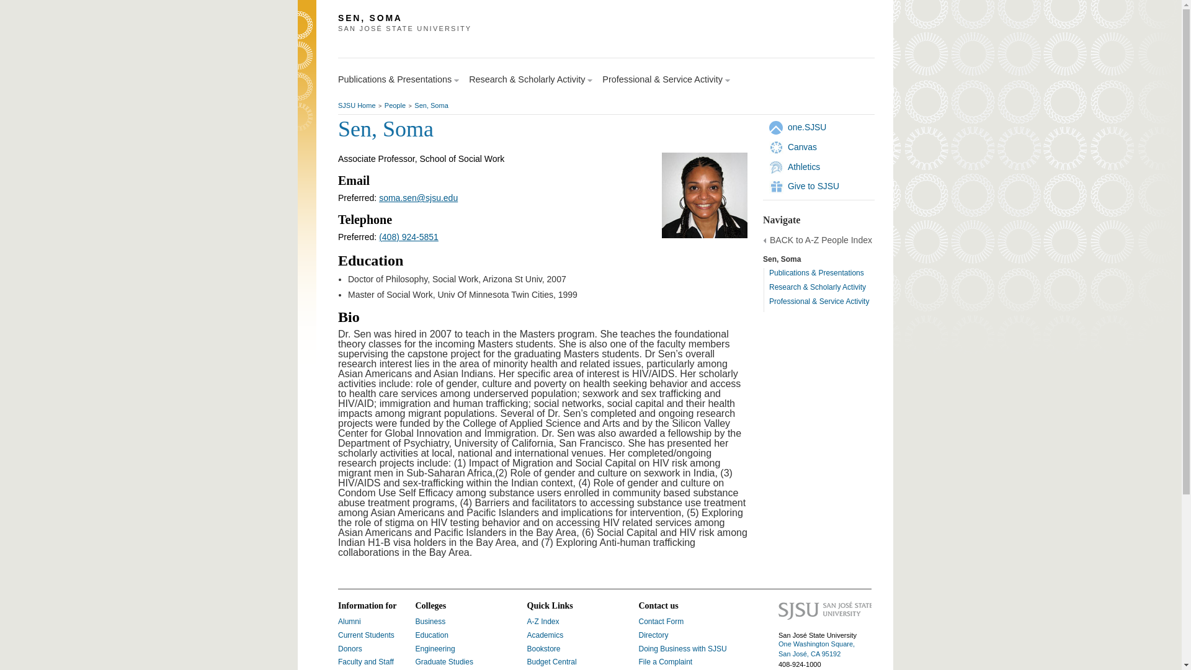  What do you see at coordinates (802, 146) in the screenshot?
I see `Canvas` at bounding box center [802, 146].